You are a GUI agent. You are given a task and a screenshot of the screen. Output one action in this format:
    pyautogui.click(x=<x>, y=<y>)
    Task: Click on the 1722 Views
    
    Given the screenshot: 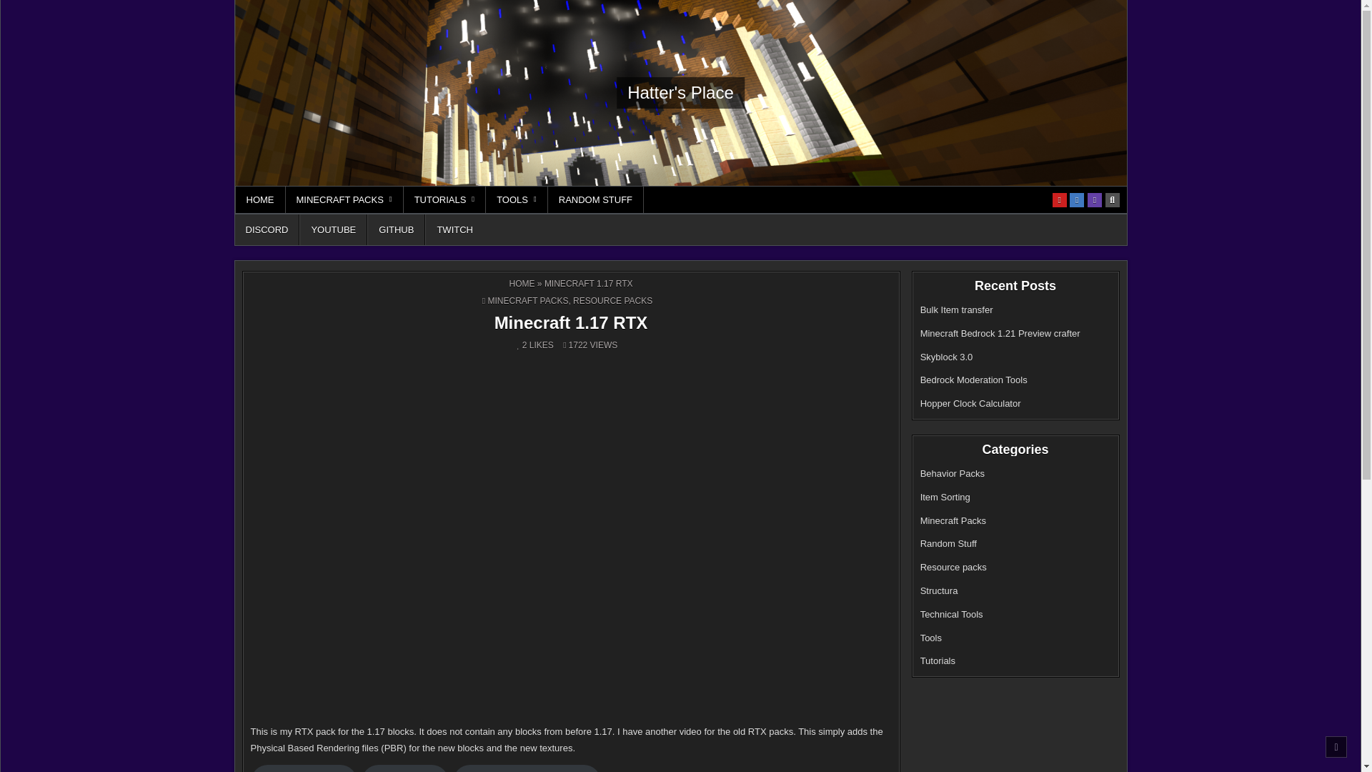 What is the action you would take?
    pyautogui.click(x=575, y=345)
    